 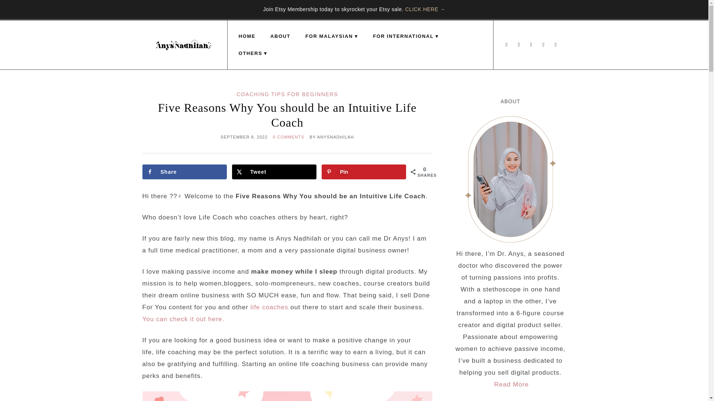 I want to click on Share on Facebook, so click(x=184, y=172).